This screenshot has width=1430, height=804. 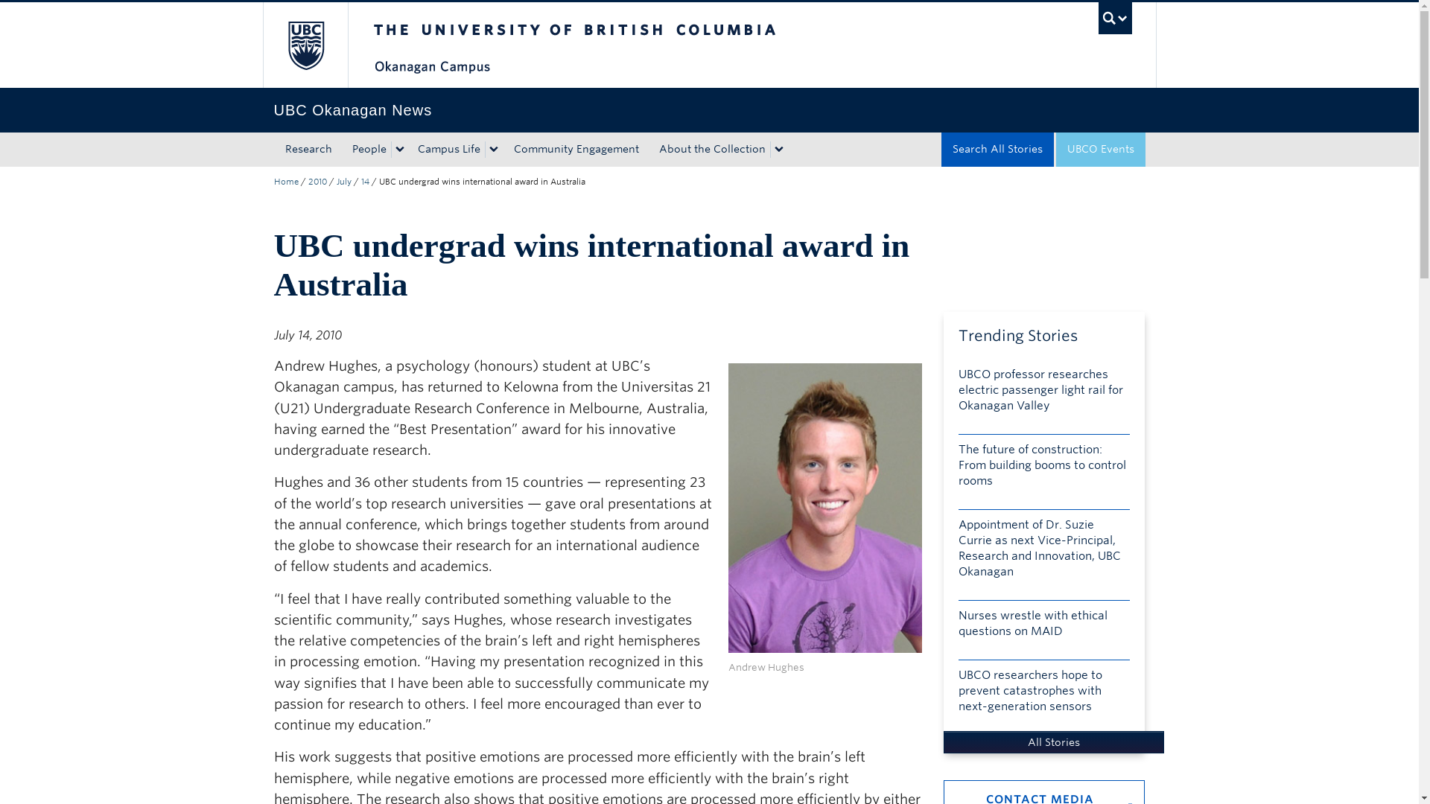 What do you see at coordinates (344, 181) in the screenshot?
I see `July 2010` at bounding box center [344, 181].